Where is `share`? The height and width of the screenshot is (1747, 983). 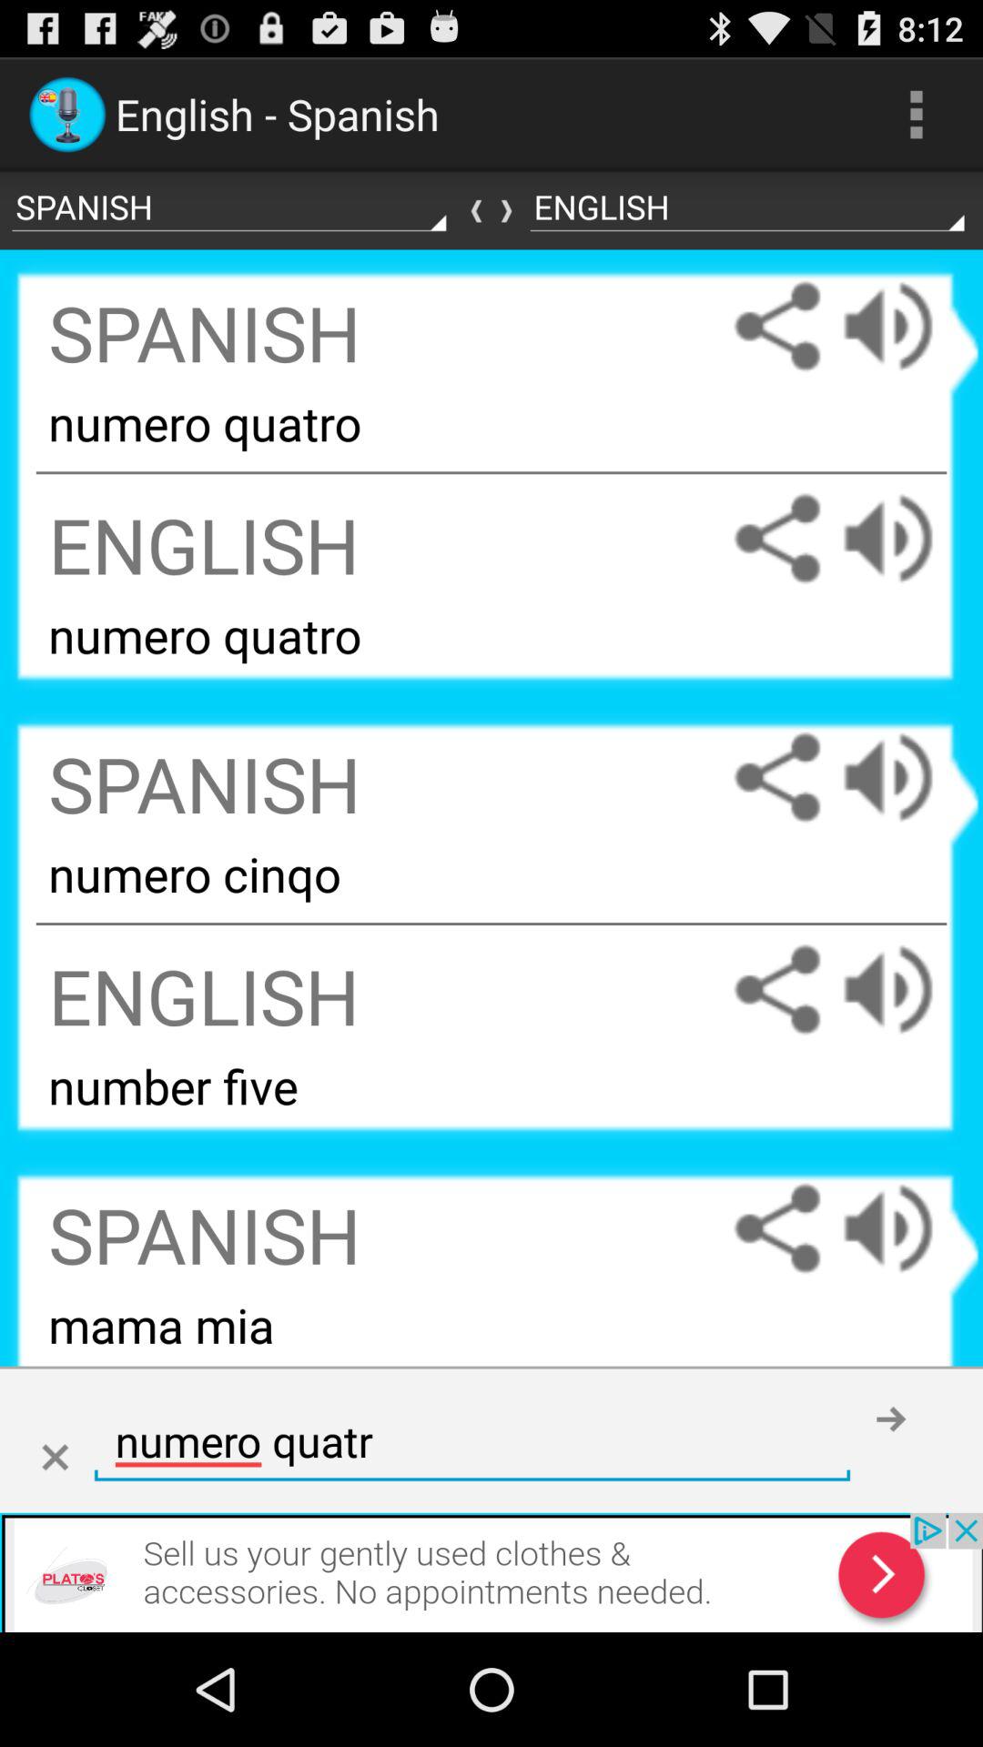 share is located at coordinates (777, 777).